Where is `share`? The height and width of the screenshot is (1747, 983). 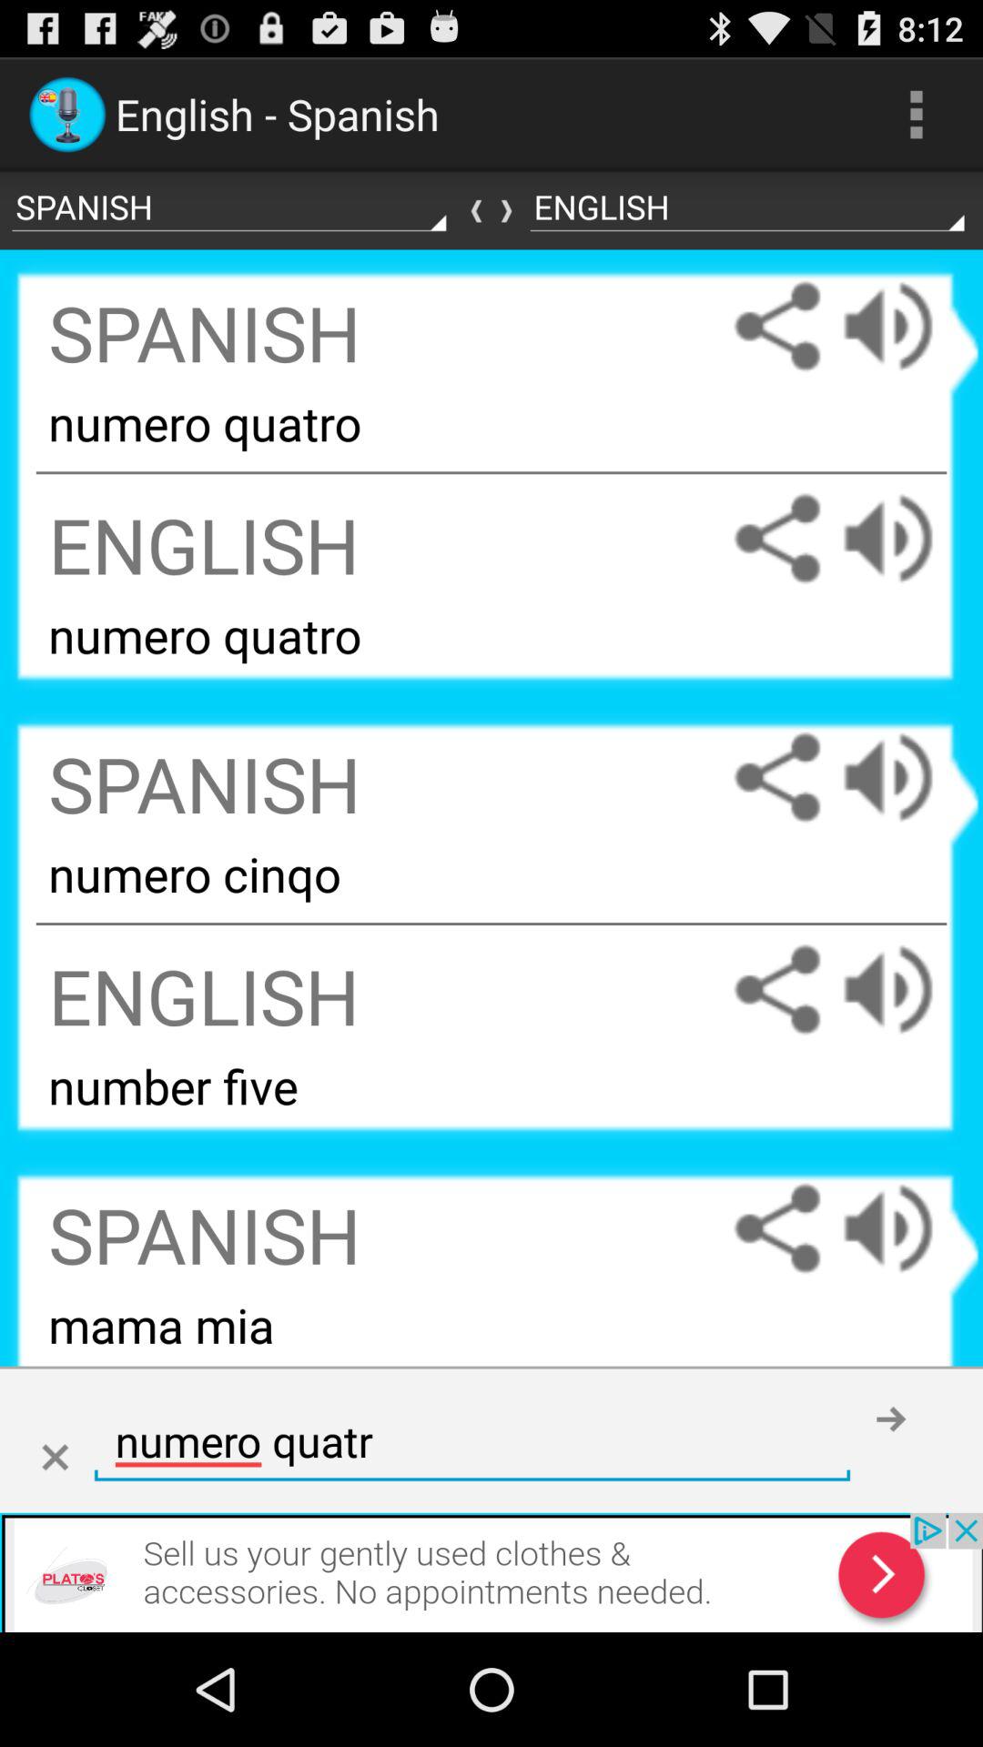 share is located at coordinates (777, 777).